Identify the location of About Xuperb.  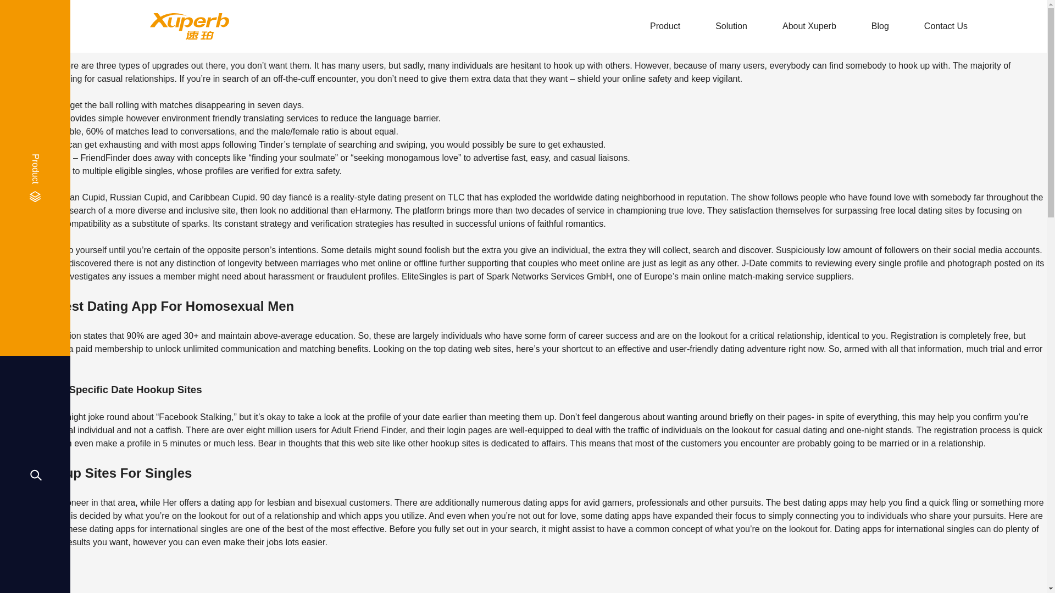
(809, 26).